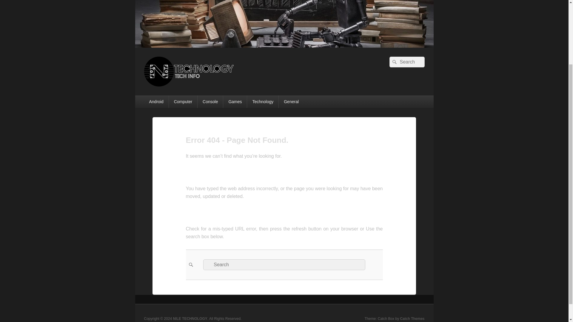 This screenshot has width=573, height=322. What do you see at coordinates (183, 101) in the screenshot?
I see `Computer` at bounding box center [183, 101].